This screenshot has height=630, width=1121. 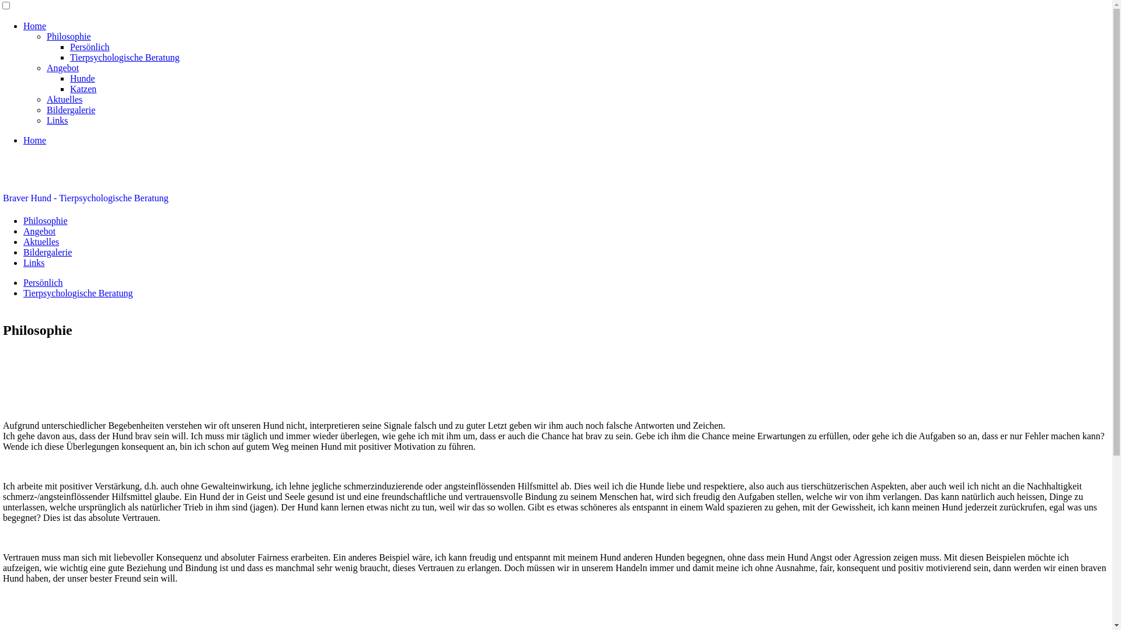 What do you see at coordinates (83, 78) in the screenshot?
I see `Hunde` at bounding box center [83, 78].